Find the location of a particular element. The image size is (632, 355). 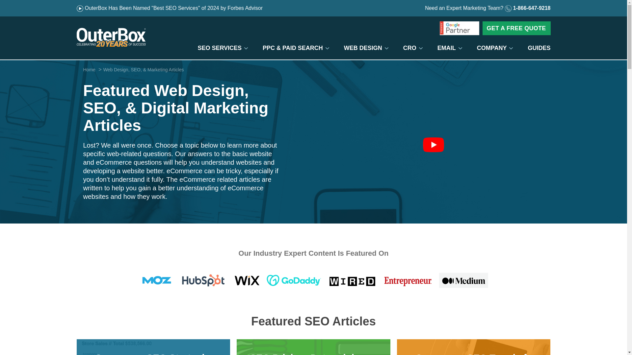

SEO Services by Outerbox is located at coordinates (219, 48).